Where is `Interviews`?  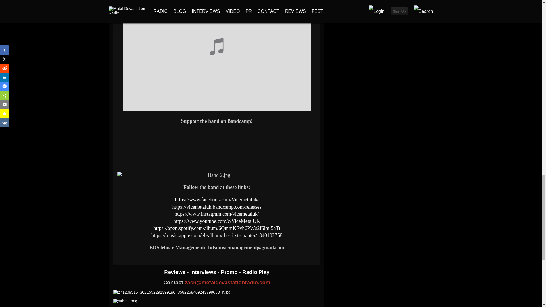 Interviews is located at coordinates (204, 272).